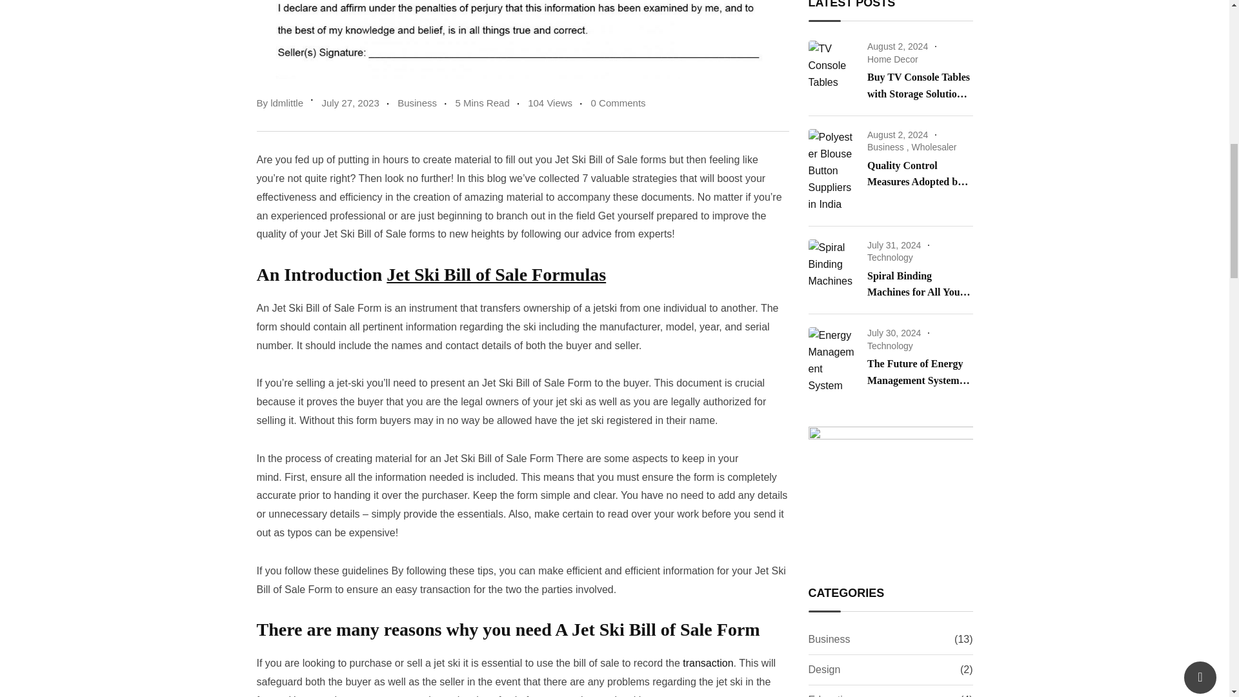 This screenshot has width=1239, height=697. What do you see at coordinates (417, 103) in the screenshot?
I see `Business` at bounding box center [417, 103].